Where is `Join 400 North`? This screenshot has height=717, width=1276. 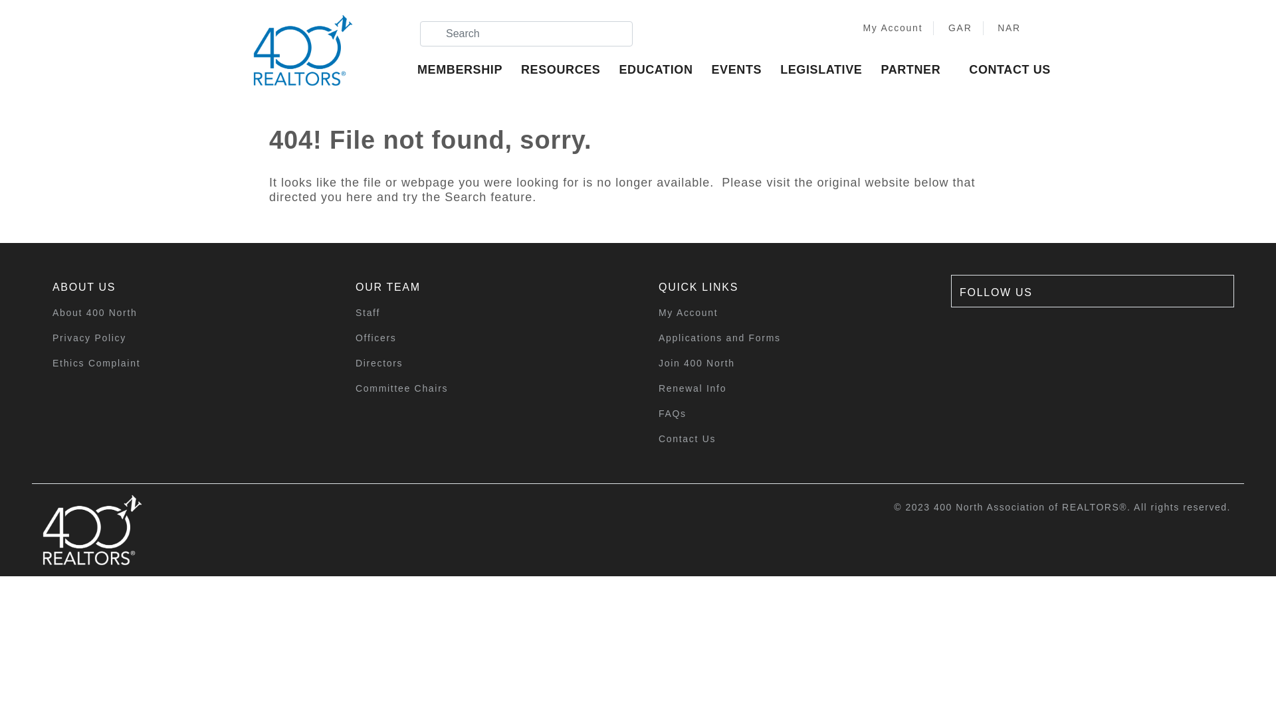 Join 400 North is located at coordinates (790, 363).